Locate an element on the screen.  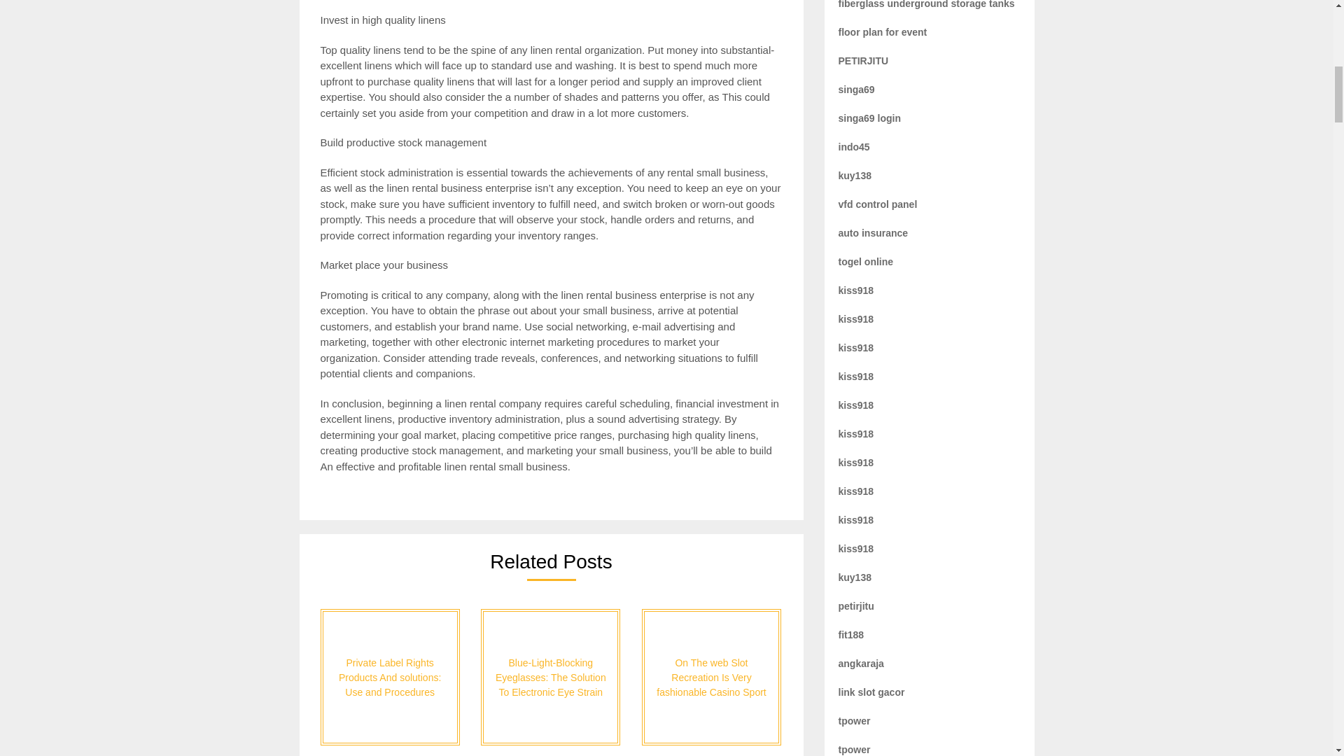
kiss918 is located at coordinates (857, 290).